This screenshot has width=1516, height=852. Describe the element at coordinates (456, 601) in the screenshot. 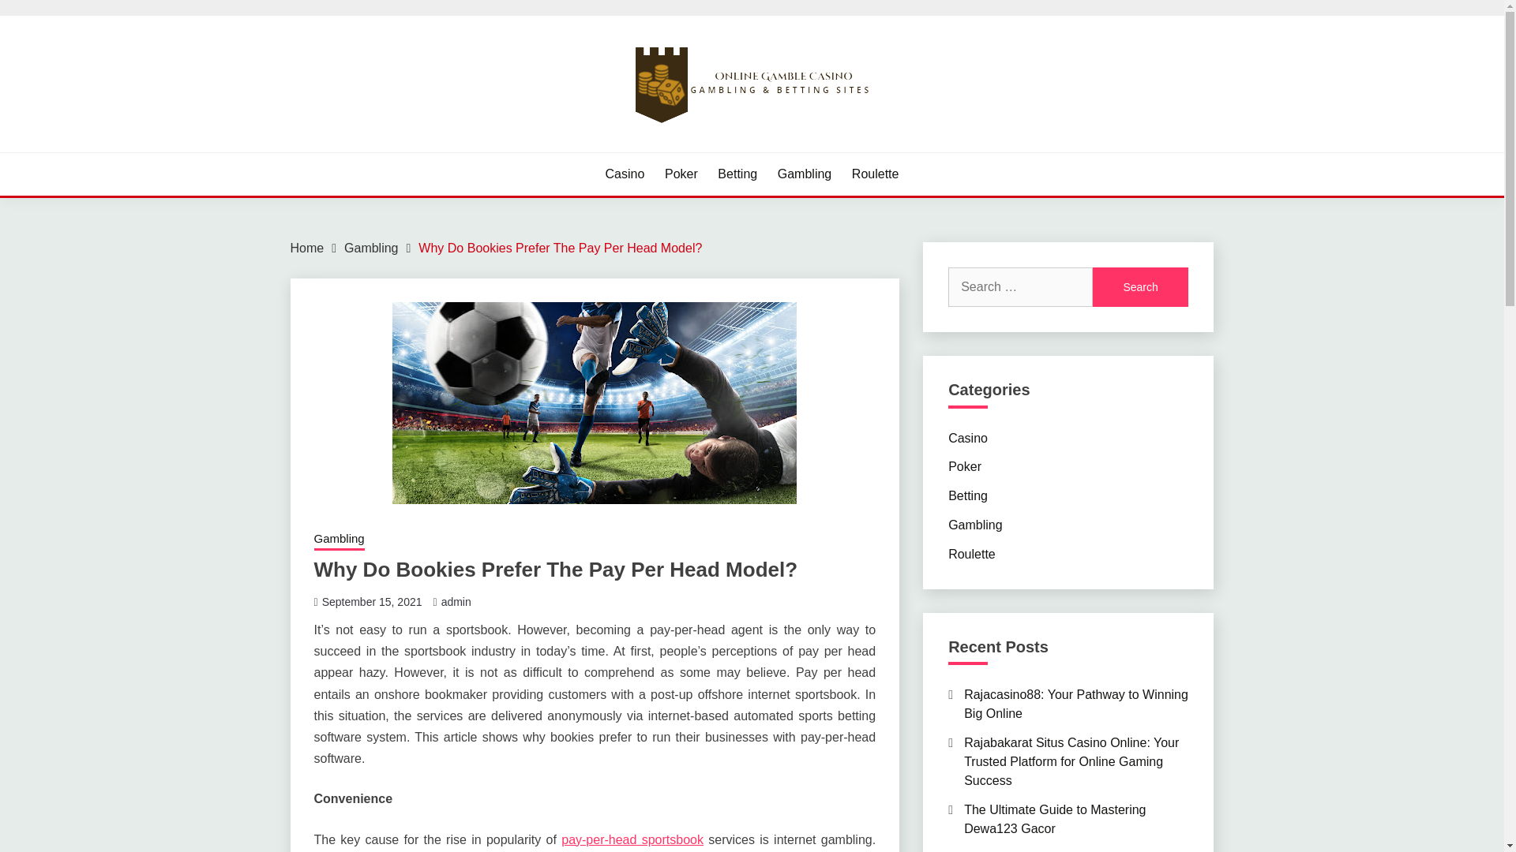

I see `admin` at that location.